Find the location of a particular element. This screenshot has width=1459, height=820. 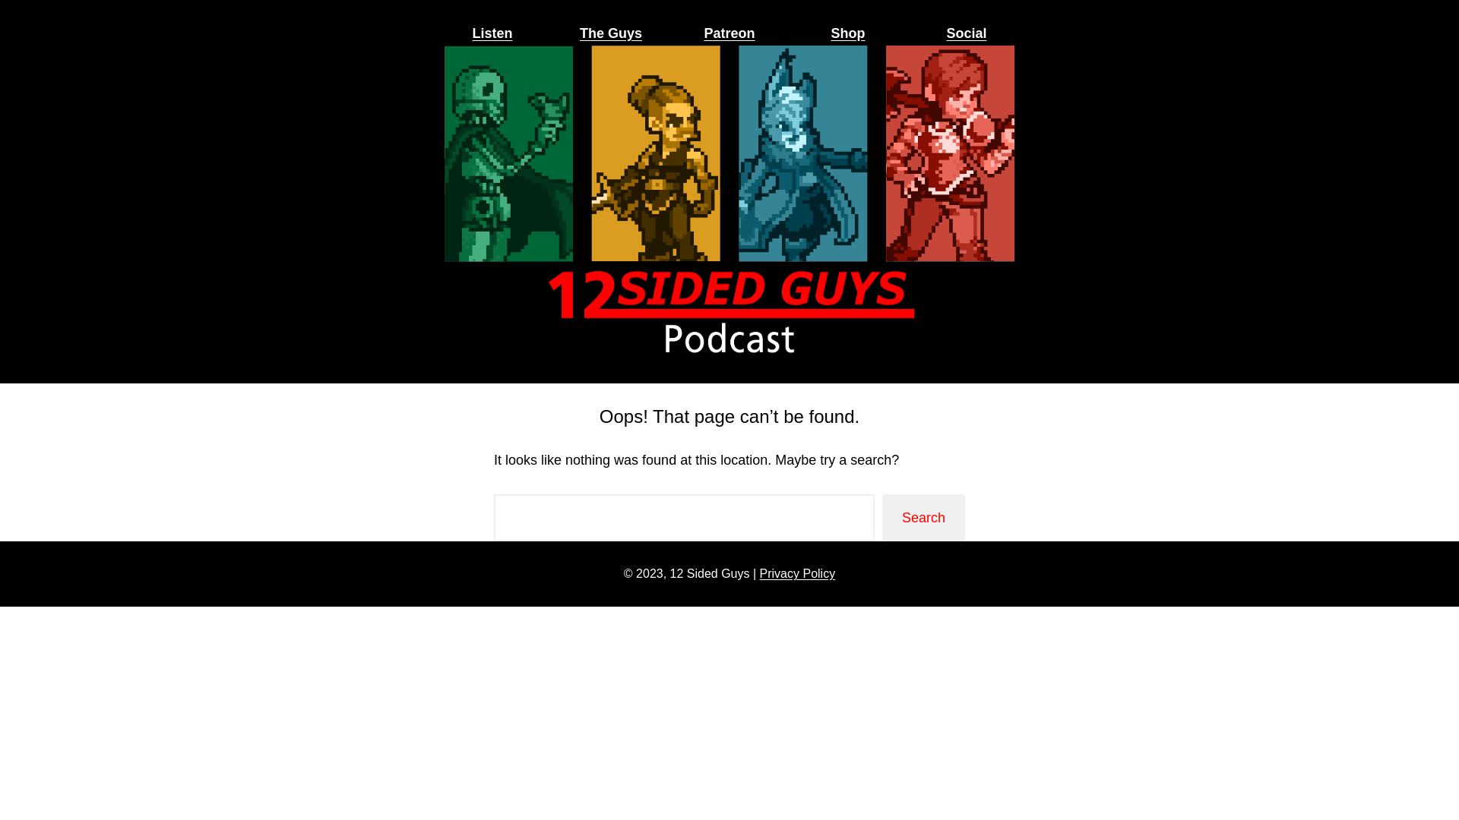

Listen is located at coordinates (492, 33).